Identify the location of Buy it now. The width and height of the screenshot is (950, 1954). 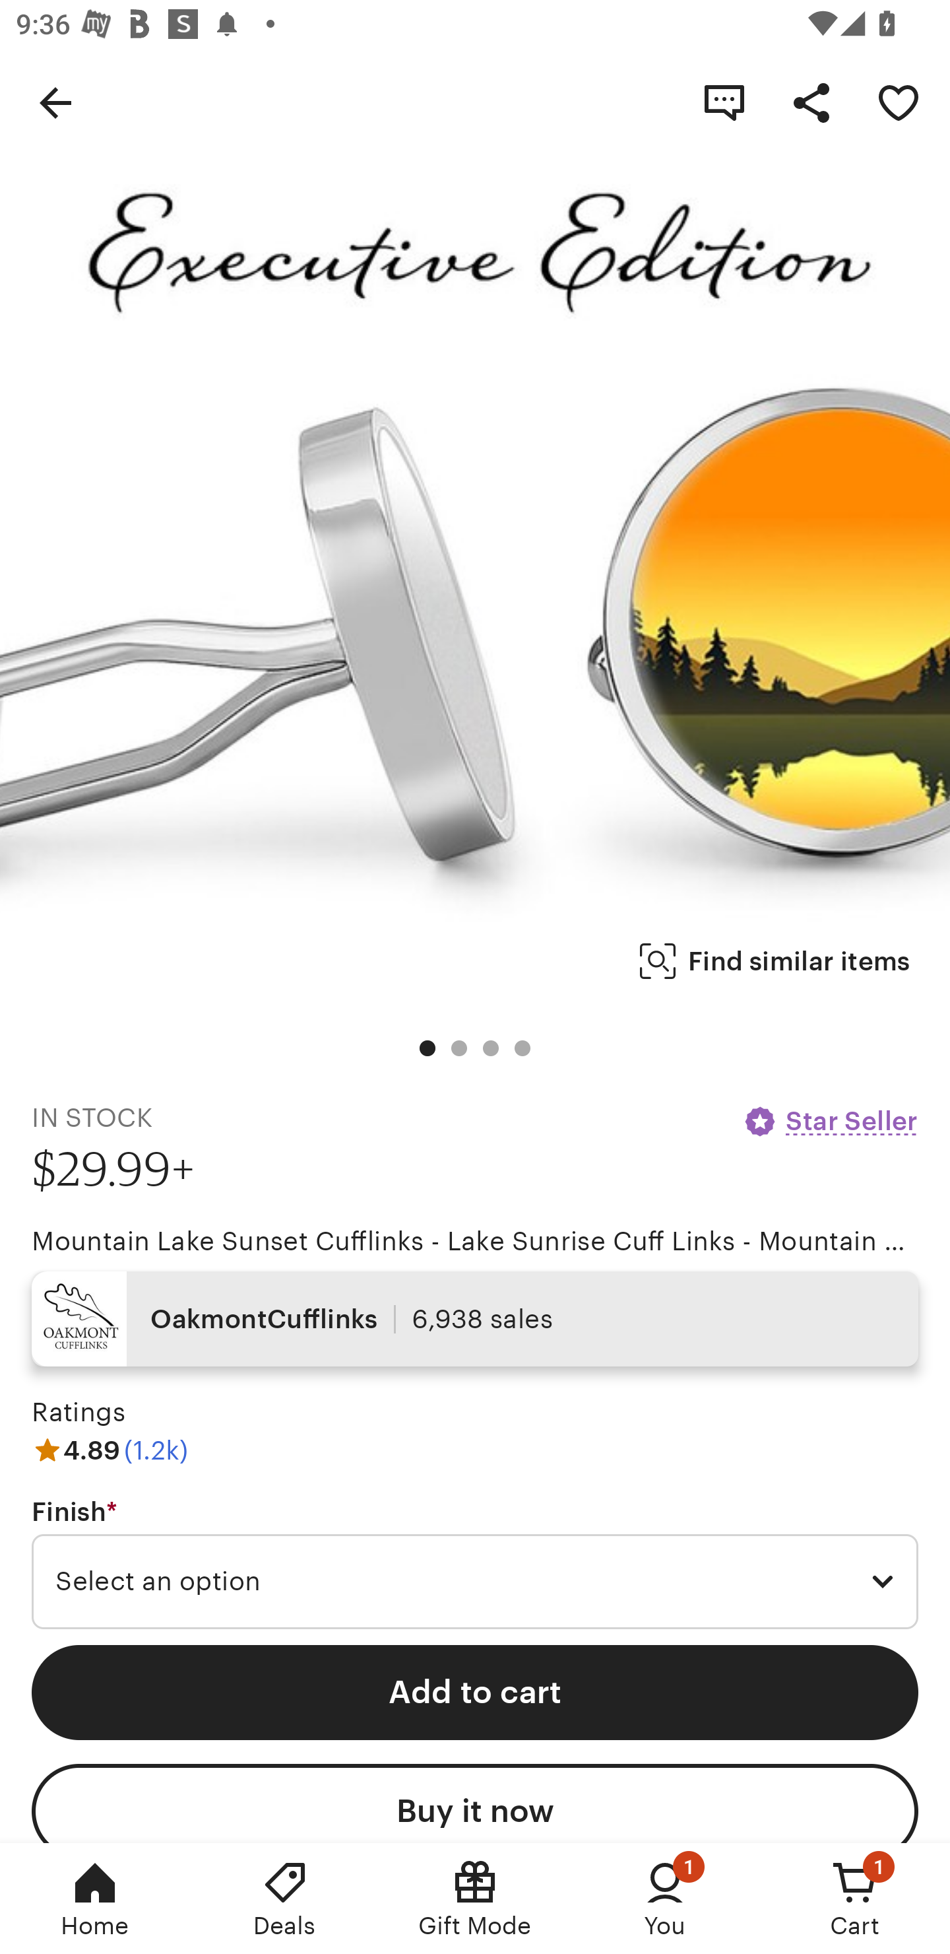
(475, 1803).